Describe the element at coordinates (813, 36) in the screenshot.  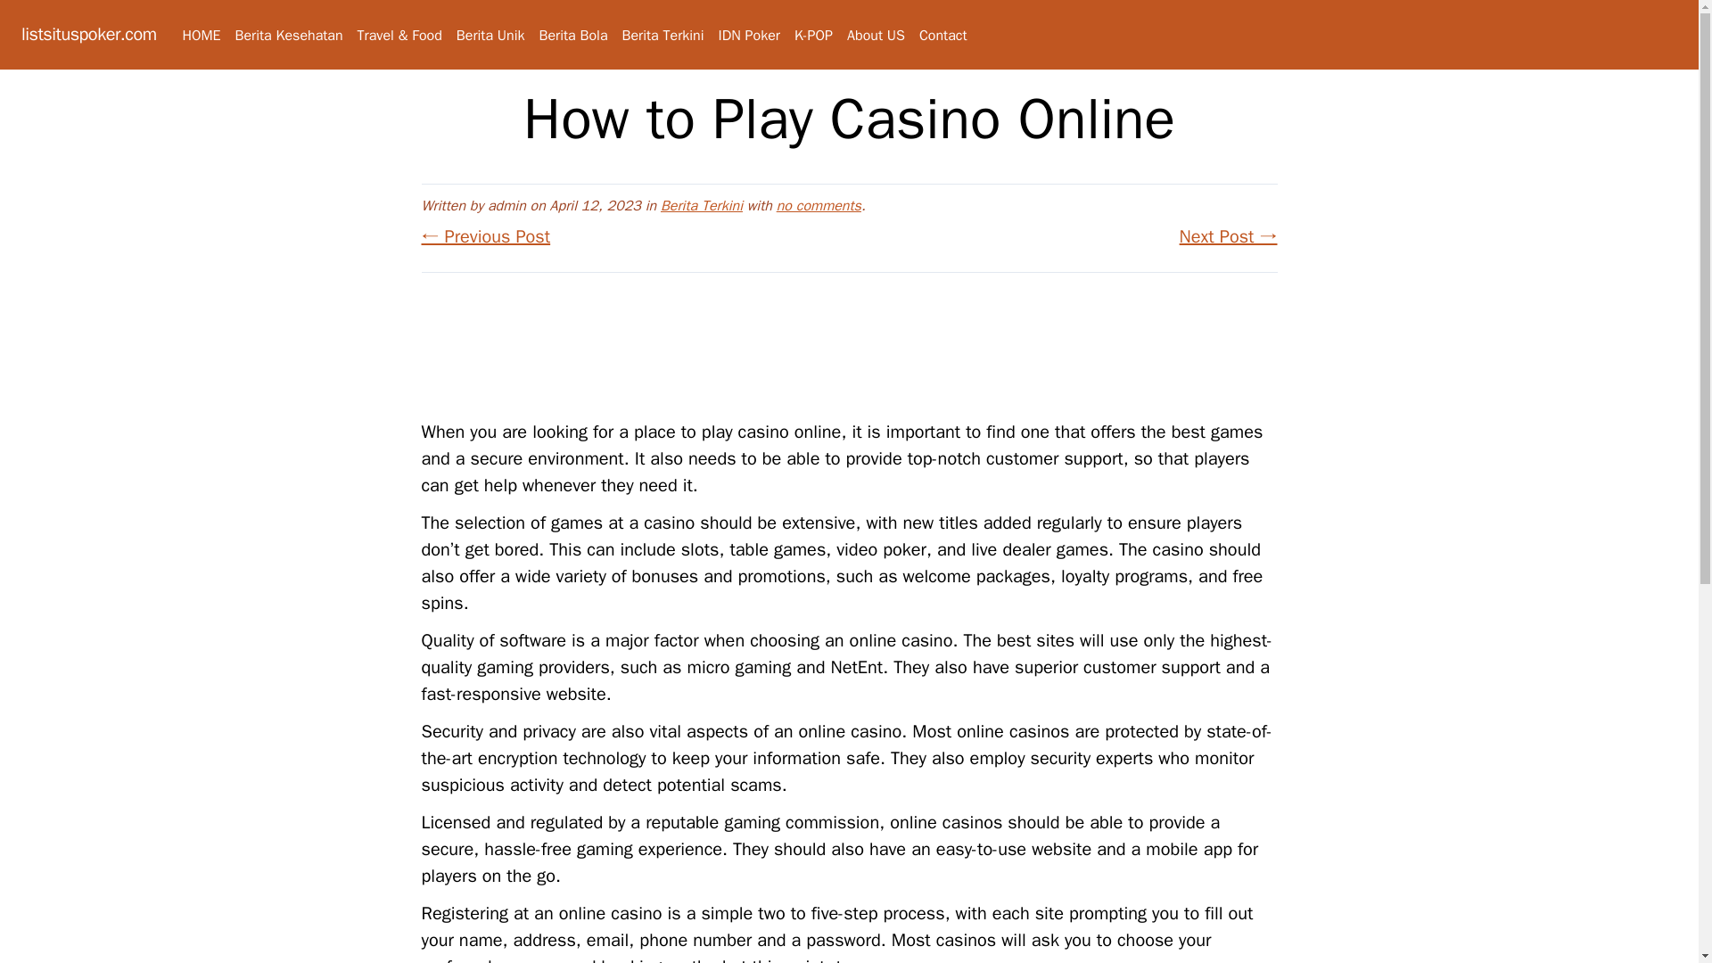
I see `K-POP` at that location.